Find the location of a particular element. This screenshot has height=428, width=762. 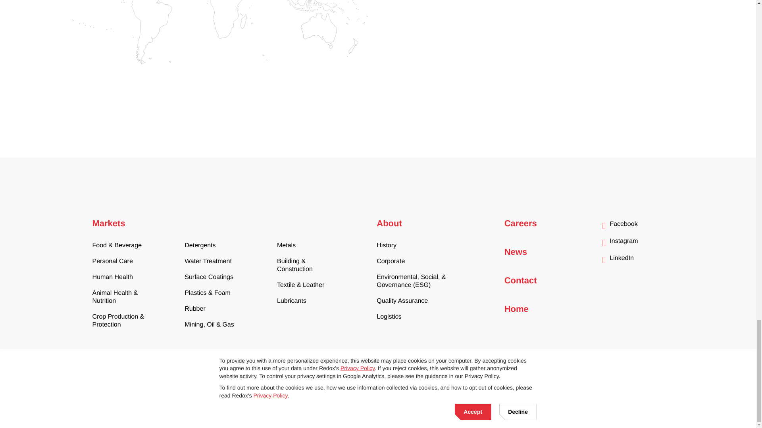

Redox Homepage is located at coordinates (124, 364).